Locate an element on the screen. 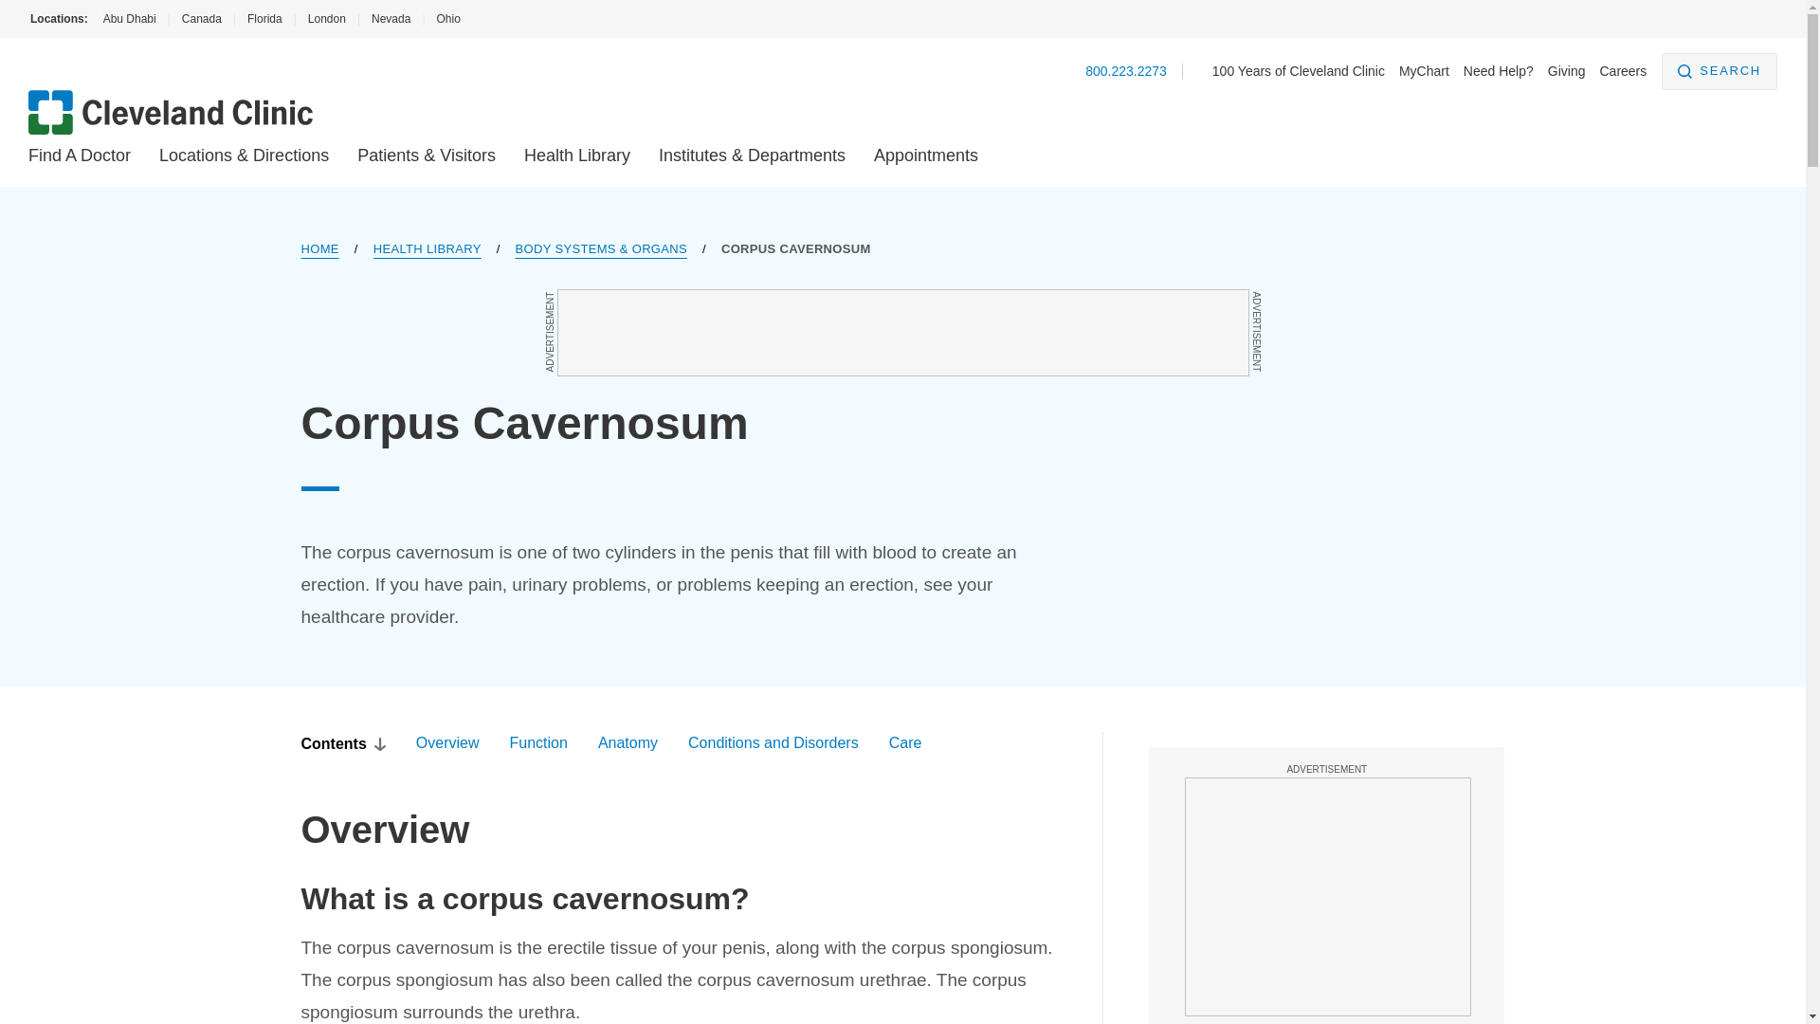 This screenshot has width=1820, height=1024. HEALTH LIBRARY is located at coordinates (427, 248).